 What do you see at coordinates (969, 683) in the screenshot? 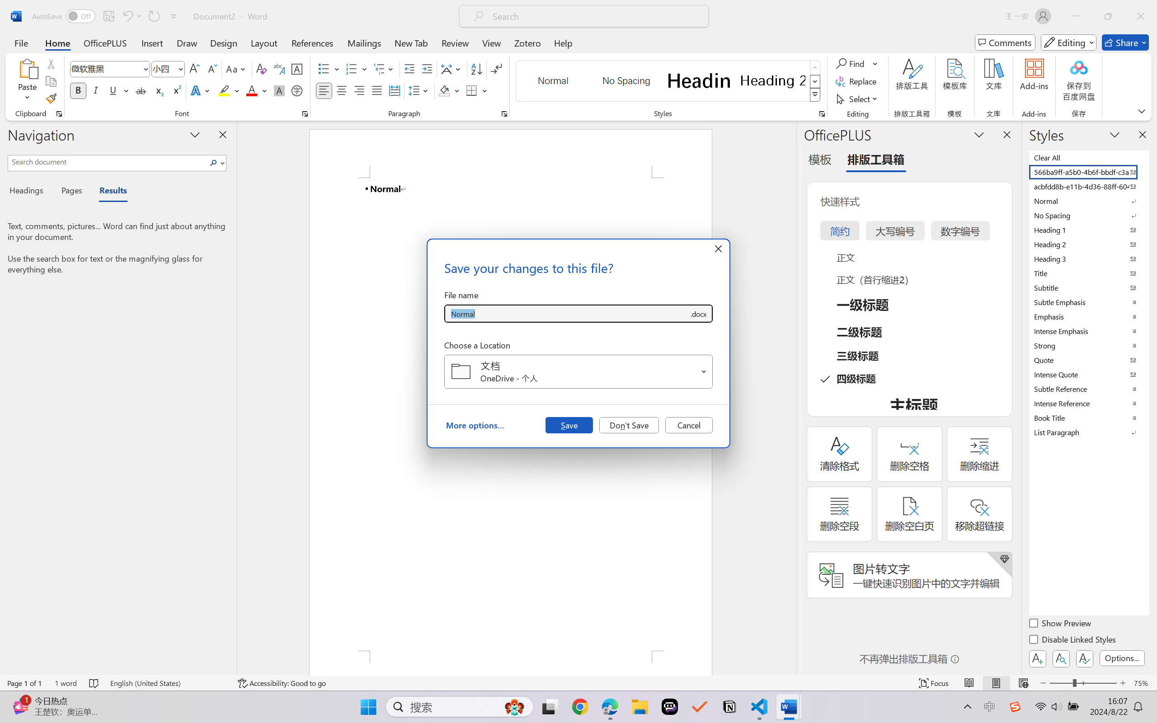
I see `Read Mode` at bounding box center [969, 683].